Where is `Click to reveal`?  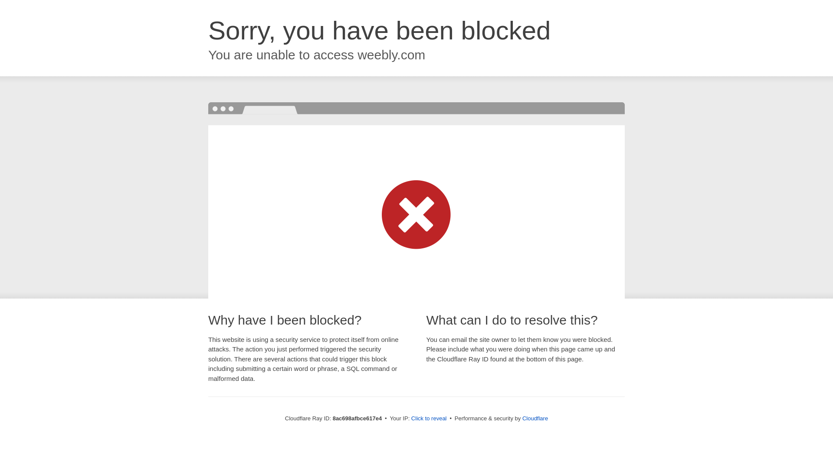
Click to reveal is located at coordinates (429, 419).